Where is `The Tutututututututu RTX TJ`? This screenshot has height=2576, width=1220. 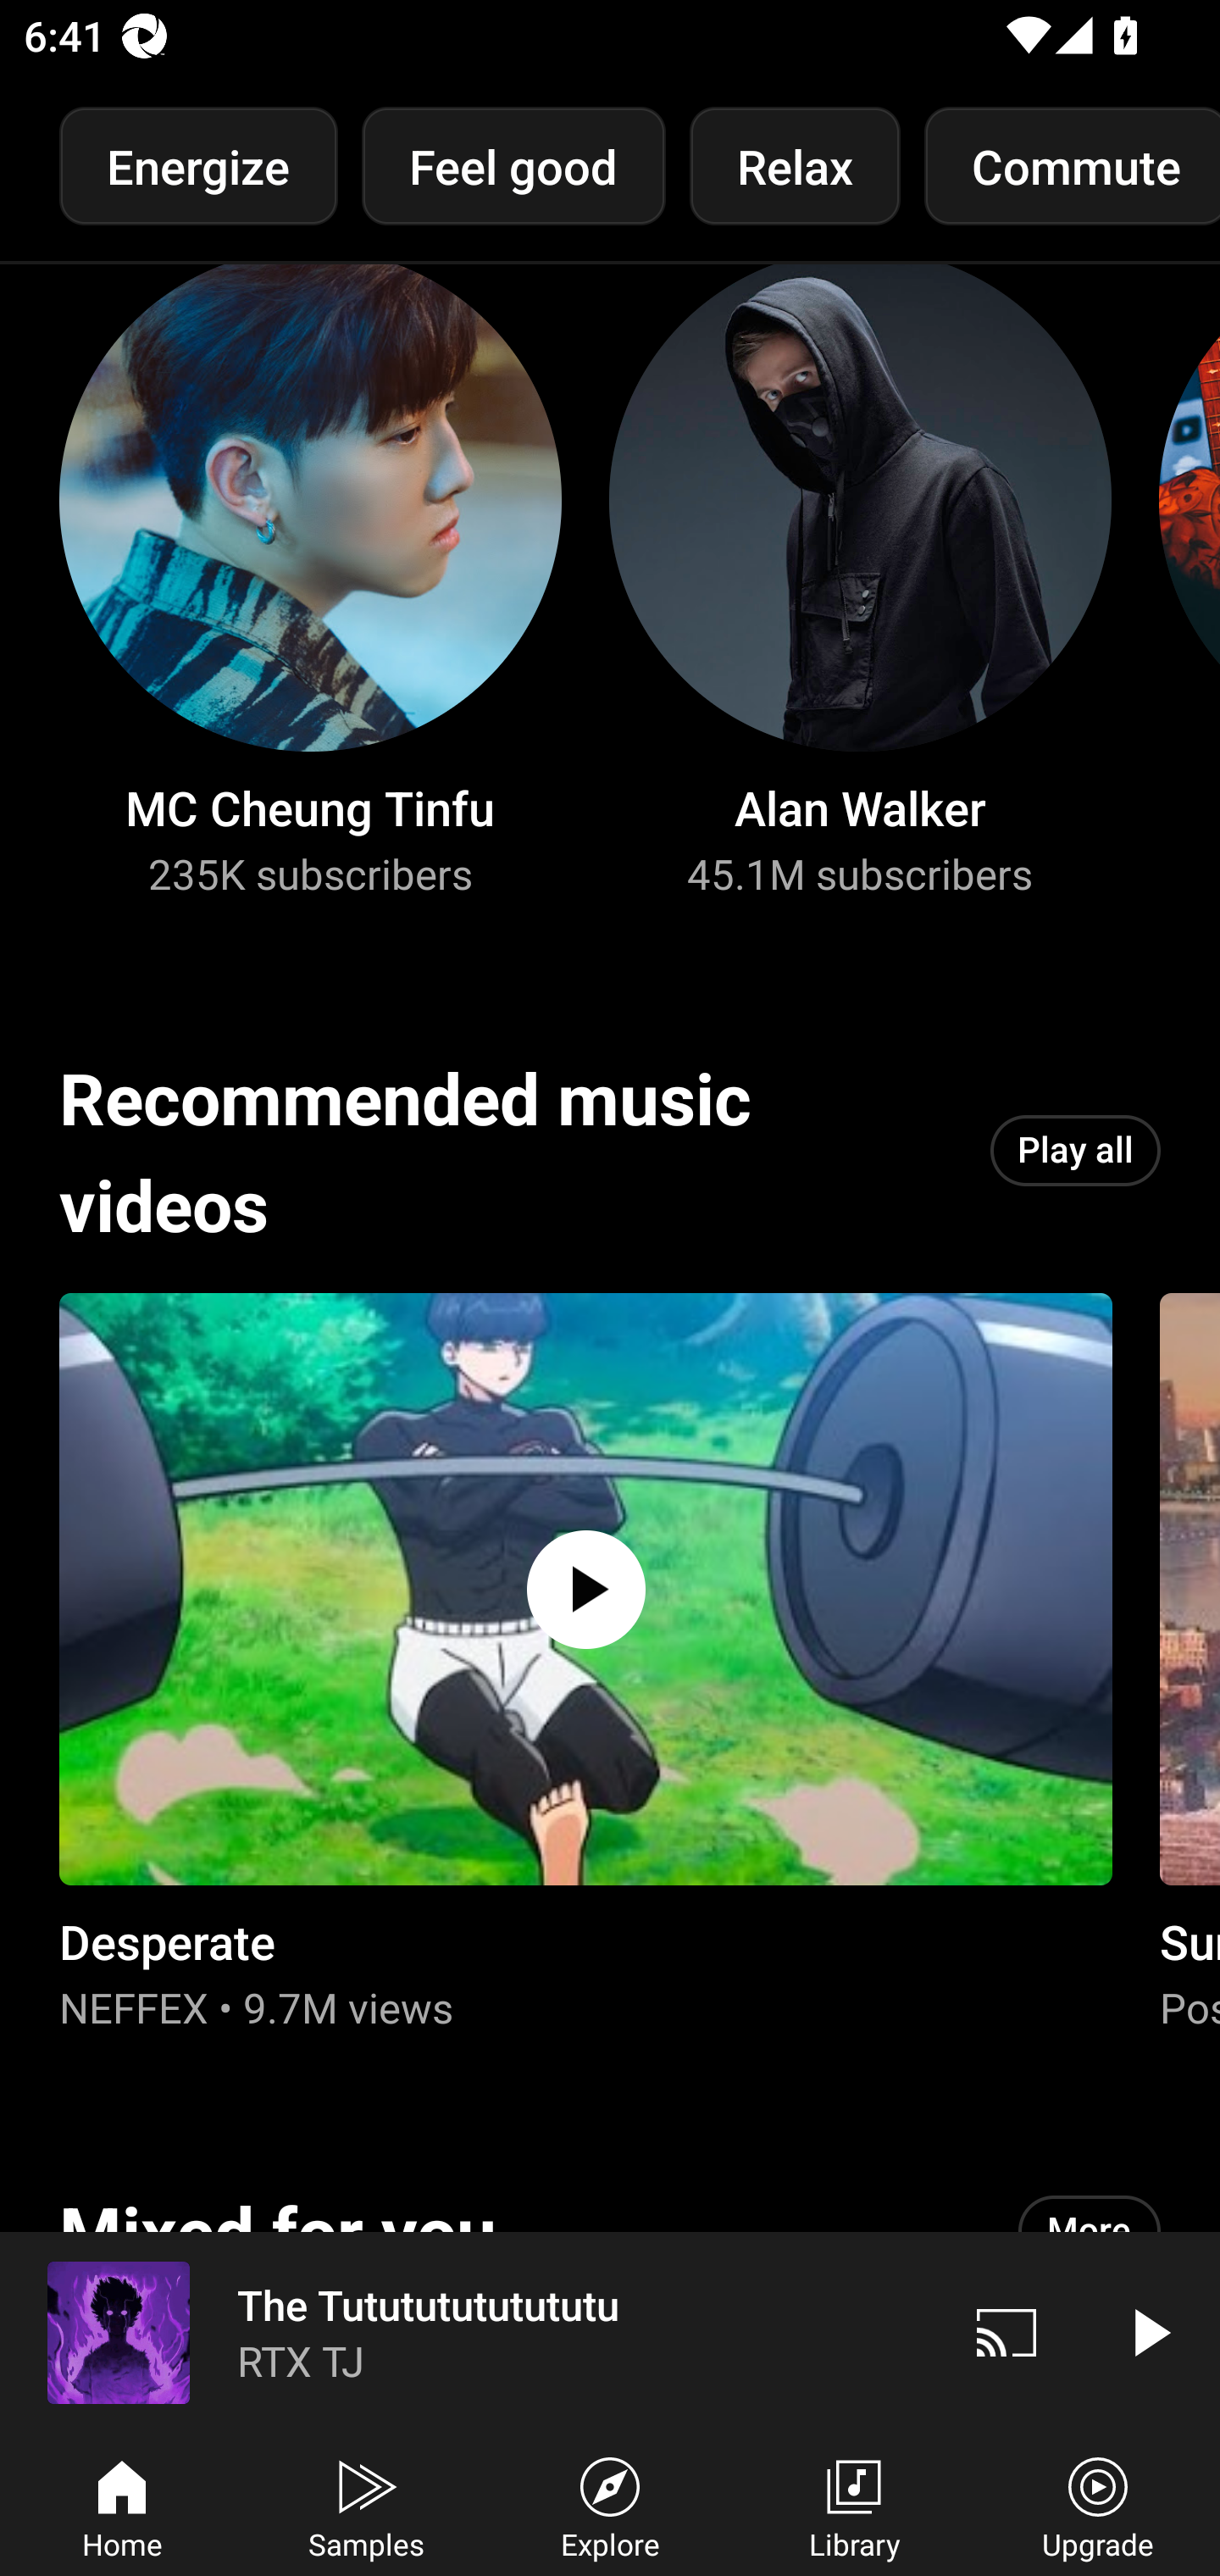 The Tutututututututu RTX TJ is located at coordinates (468, 2332).